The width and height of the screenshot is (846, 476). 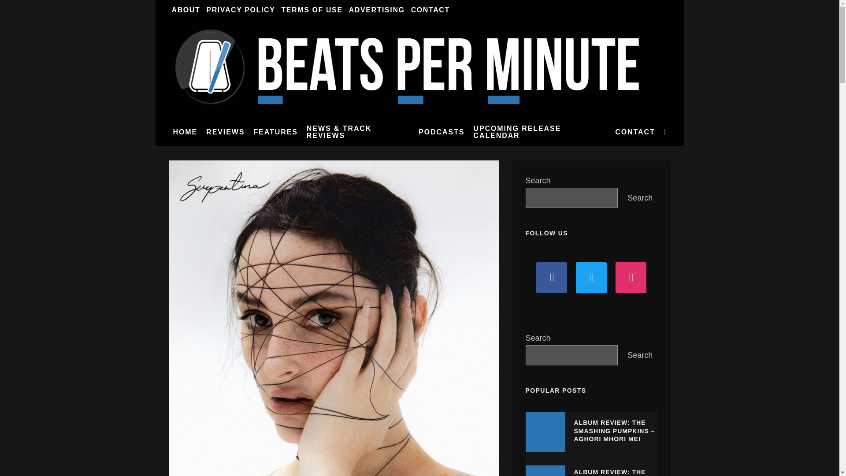 What do you see at coordinates (377, 10) in the screenshot?
I see `ADVERTISING` at bounding box center [377, 10].